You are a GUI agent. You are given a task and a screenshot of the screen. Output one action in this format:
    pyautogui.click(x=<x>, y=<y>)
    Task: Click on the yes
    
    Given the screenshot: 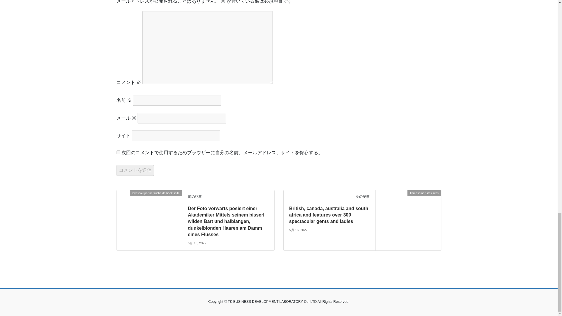 What is the action you would take?
    pyautogui.click(x=118, y=152)
    